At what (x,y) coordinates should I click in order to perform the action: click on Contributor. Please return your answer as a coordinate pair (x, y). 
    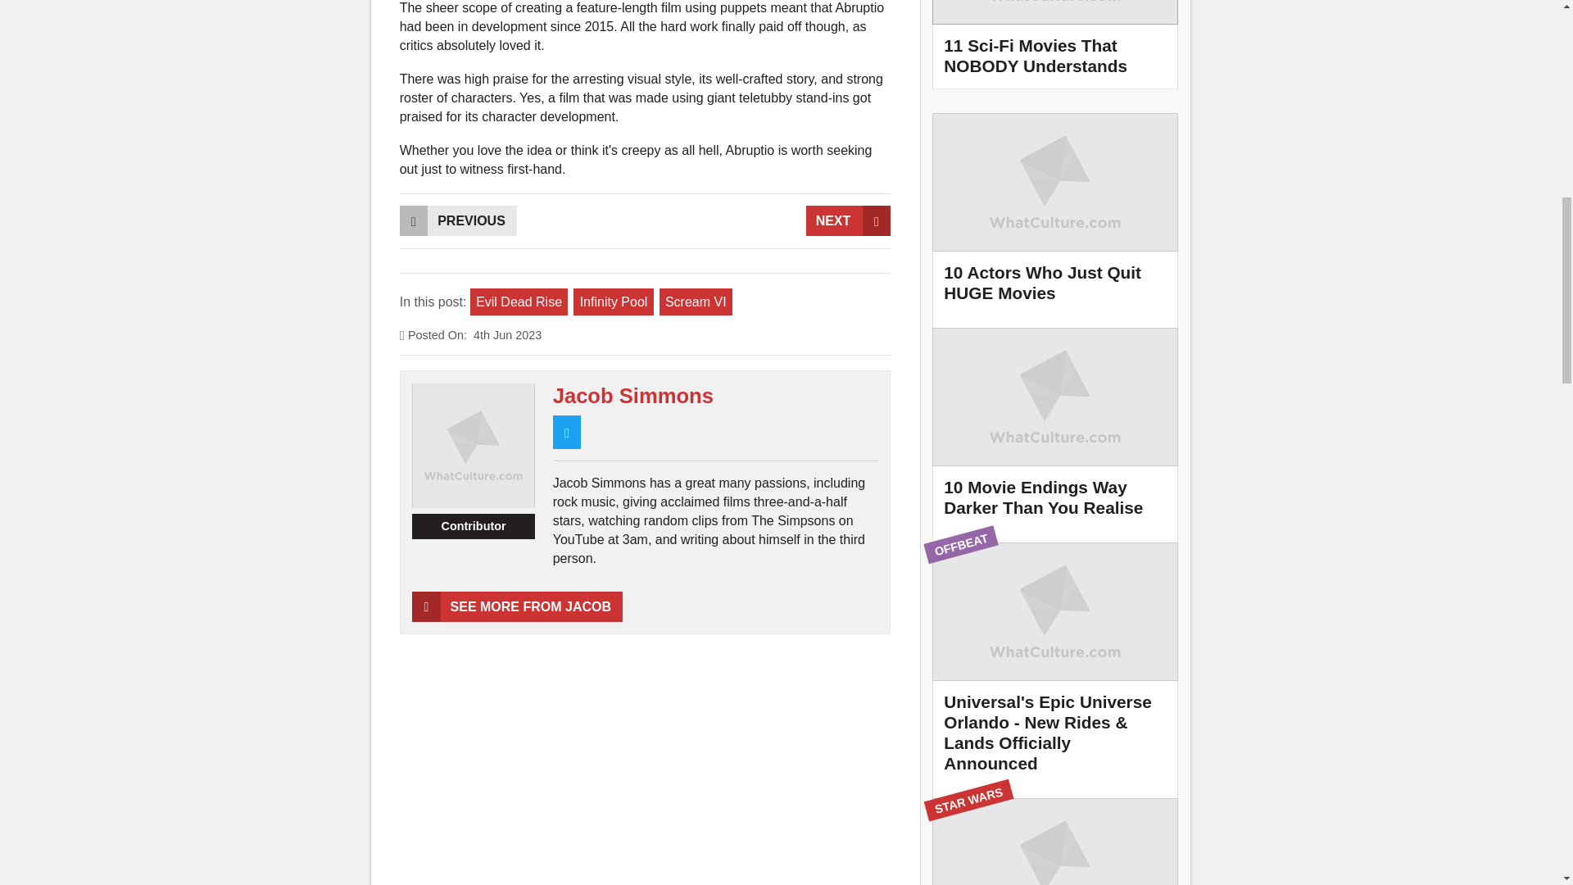
    Looking at the image, I should click on (474, 526).